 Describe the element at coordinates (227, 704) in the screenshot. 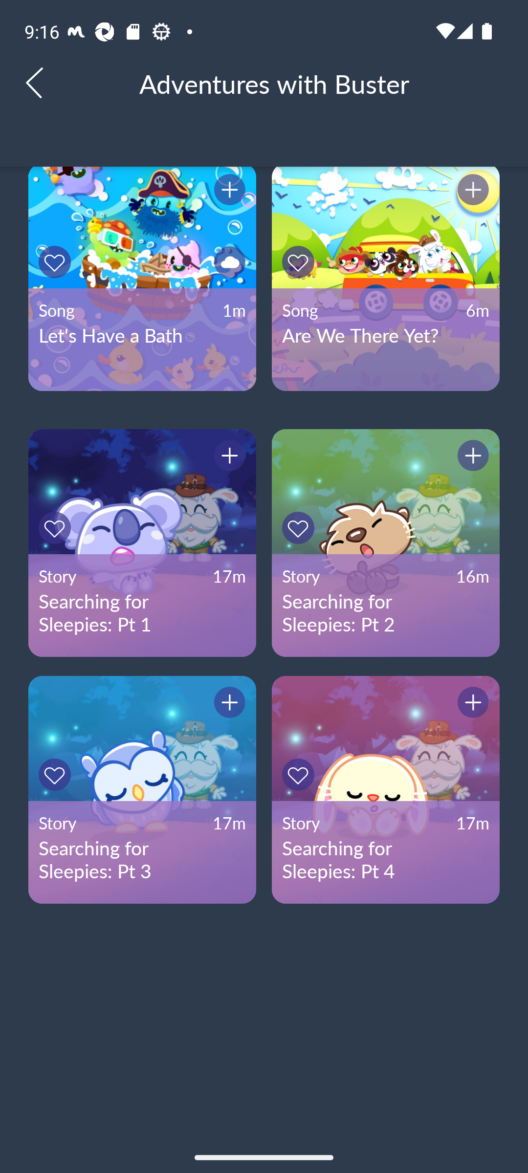

I see `Button` at that location.